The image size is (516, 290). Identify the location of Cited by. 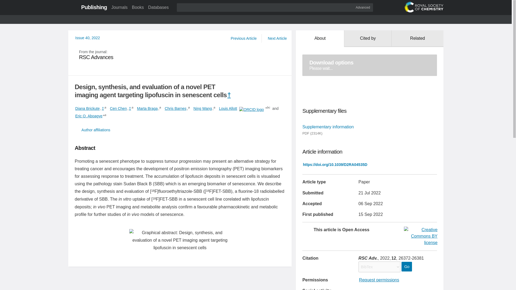
(368, 39).